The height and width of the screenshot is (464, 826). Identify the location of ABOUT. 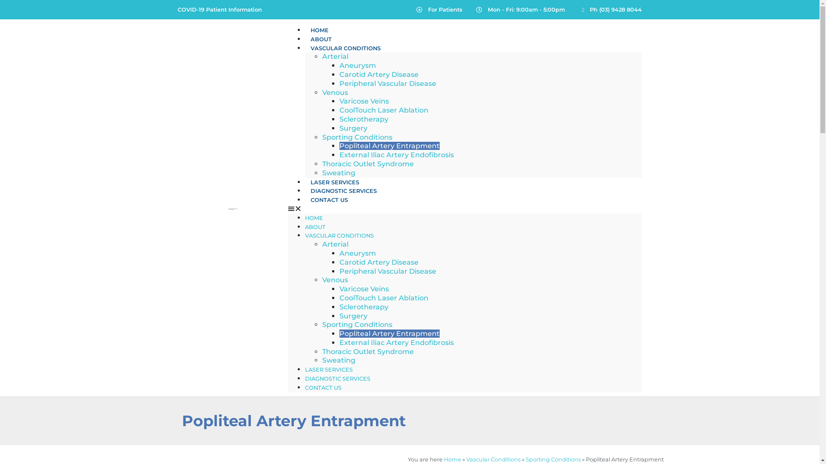
(321, 40).